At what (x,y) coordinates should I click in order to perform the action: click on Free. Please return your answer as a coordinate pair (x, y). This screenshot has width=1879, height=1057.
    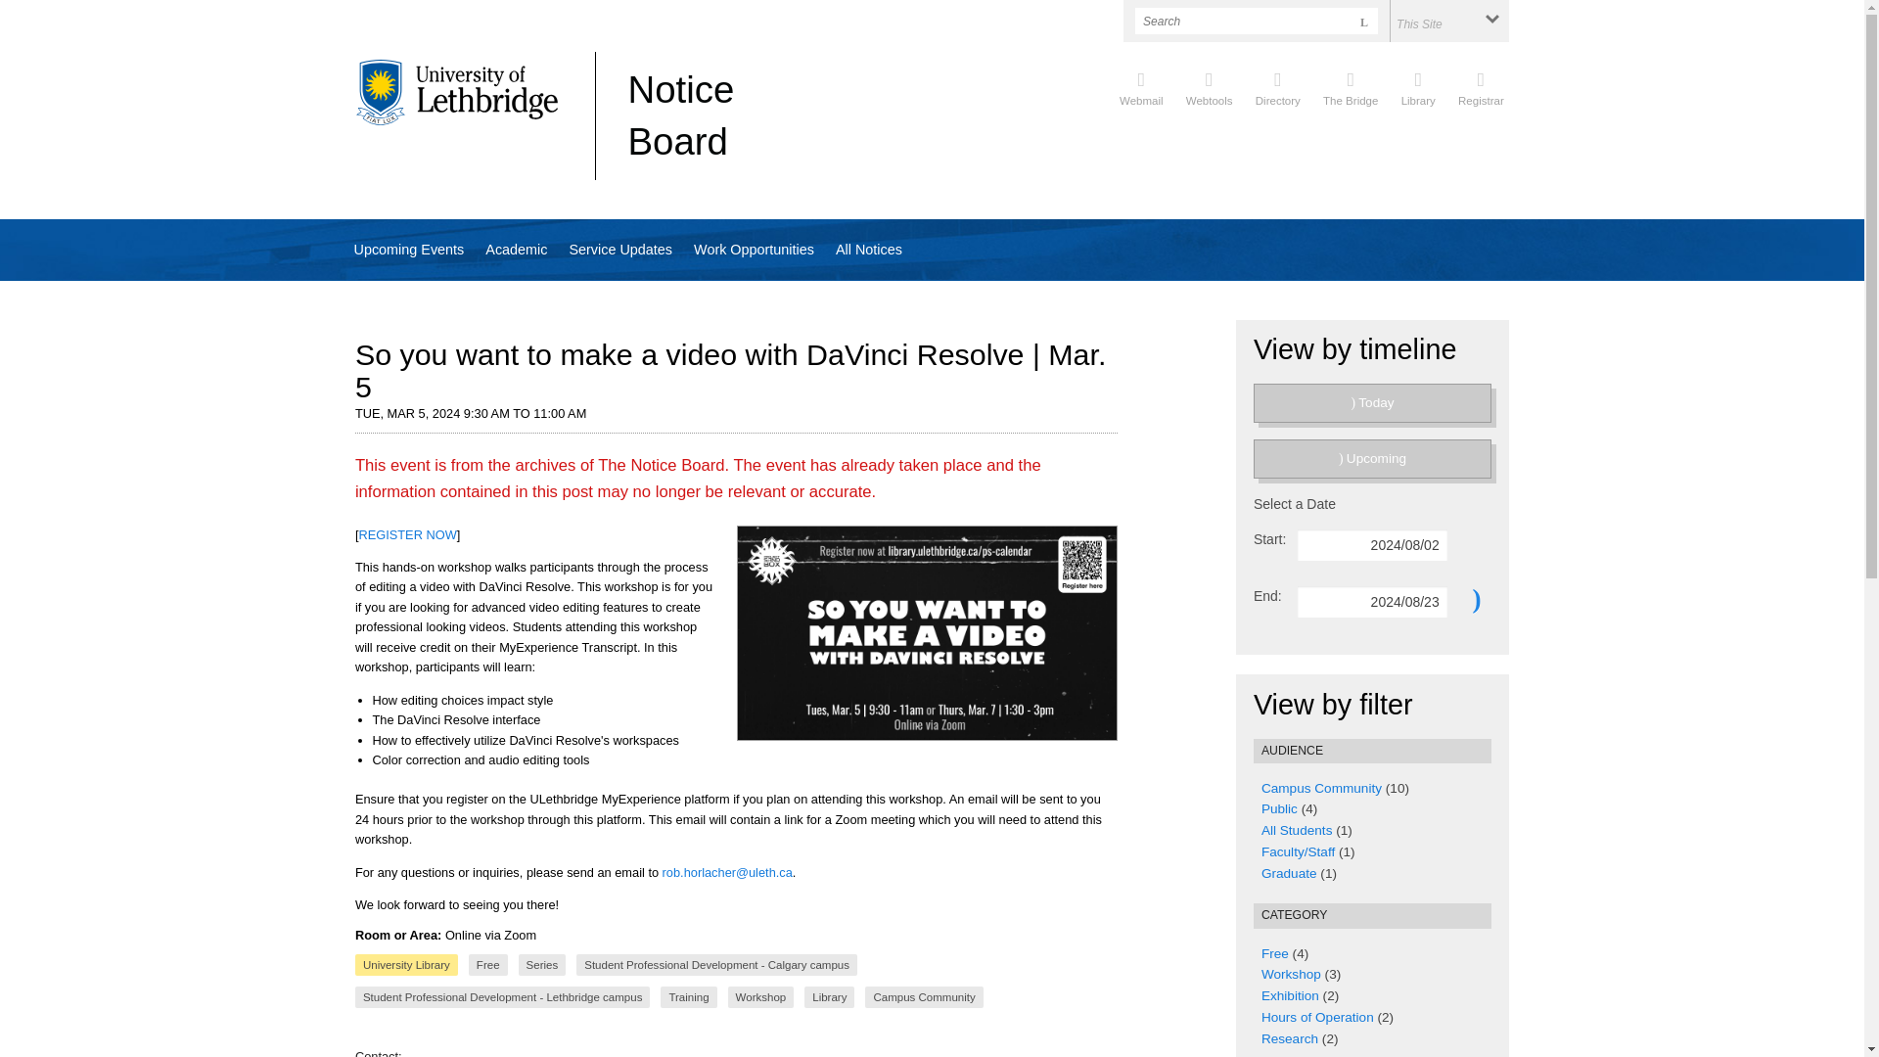
    Looking at the image, I should click on (1274, 953).